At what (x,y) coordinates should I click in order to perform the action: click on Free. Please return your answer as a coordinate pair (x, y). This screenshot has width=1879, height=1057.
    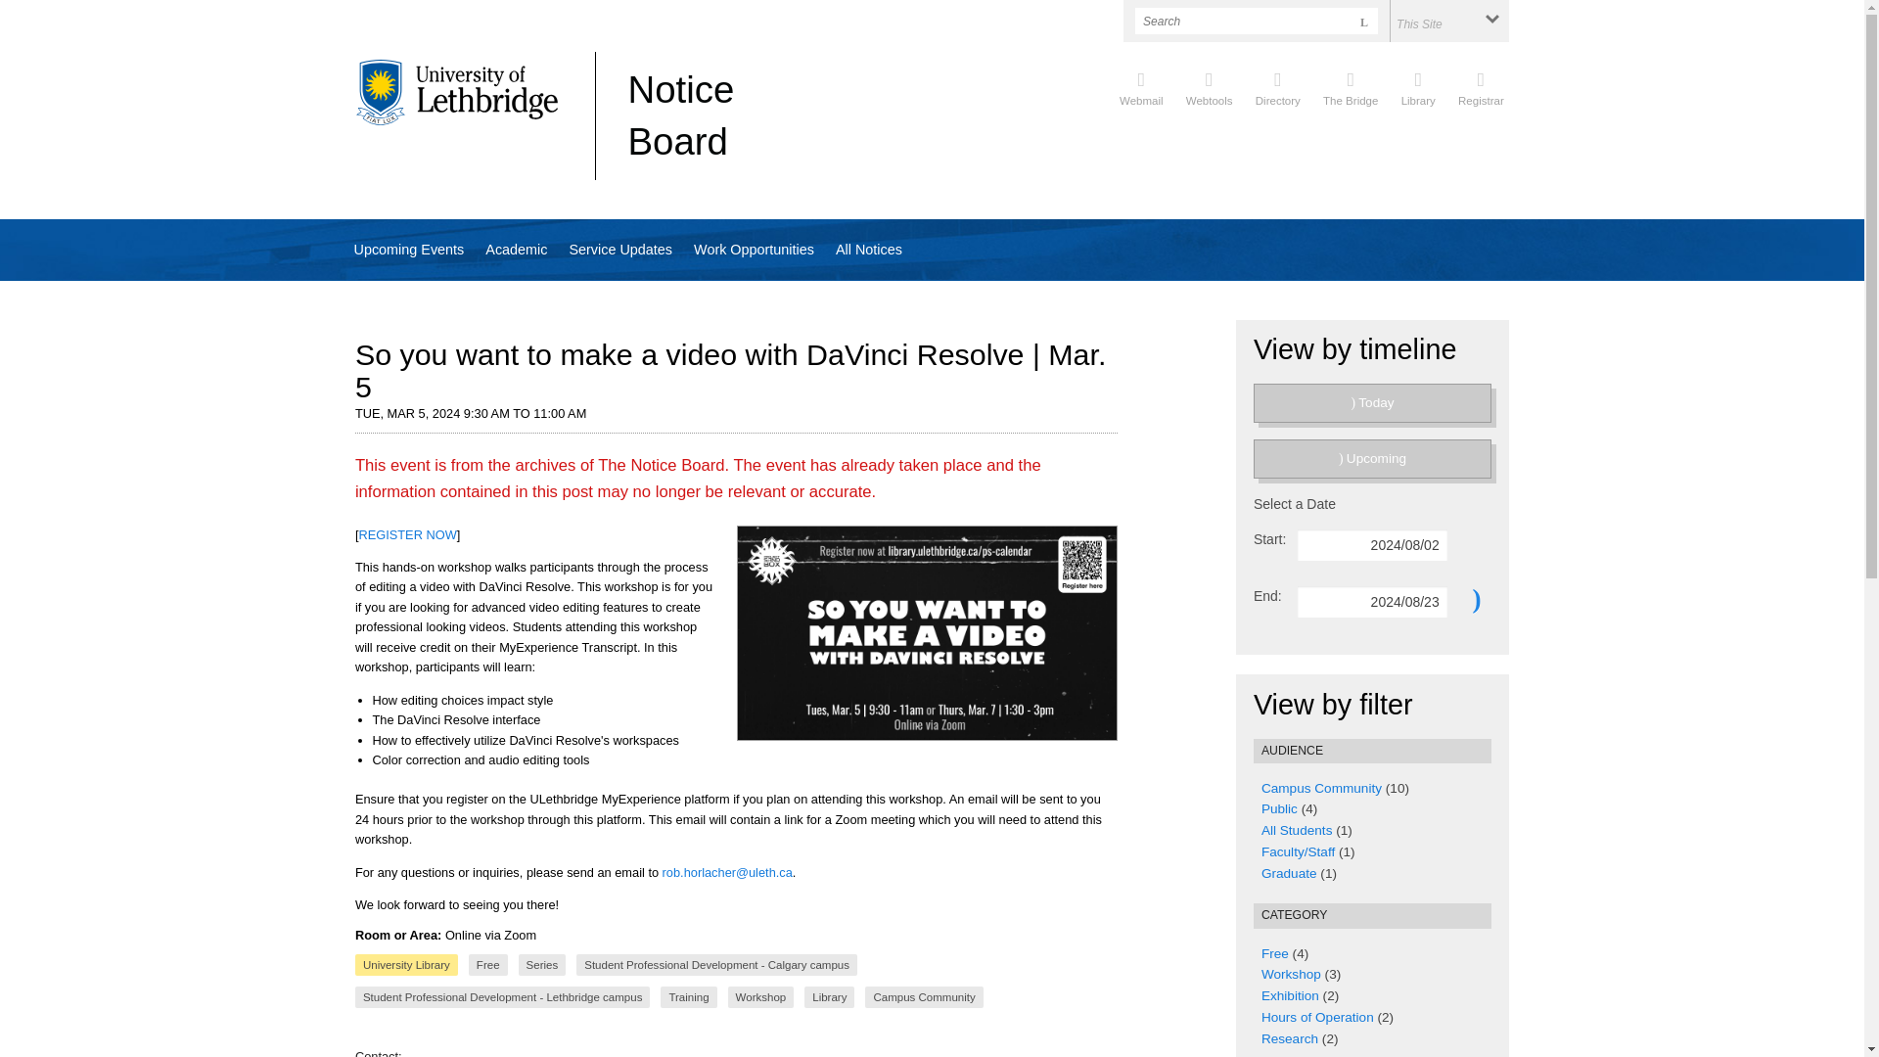
    Looking at the image, I should click on (1274, 953).